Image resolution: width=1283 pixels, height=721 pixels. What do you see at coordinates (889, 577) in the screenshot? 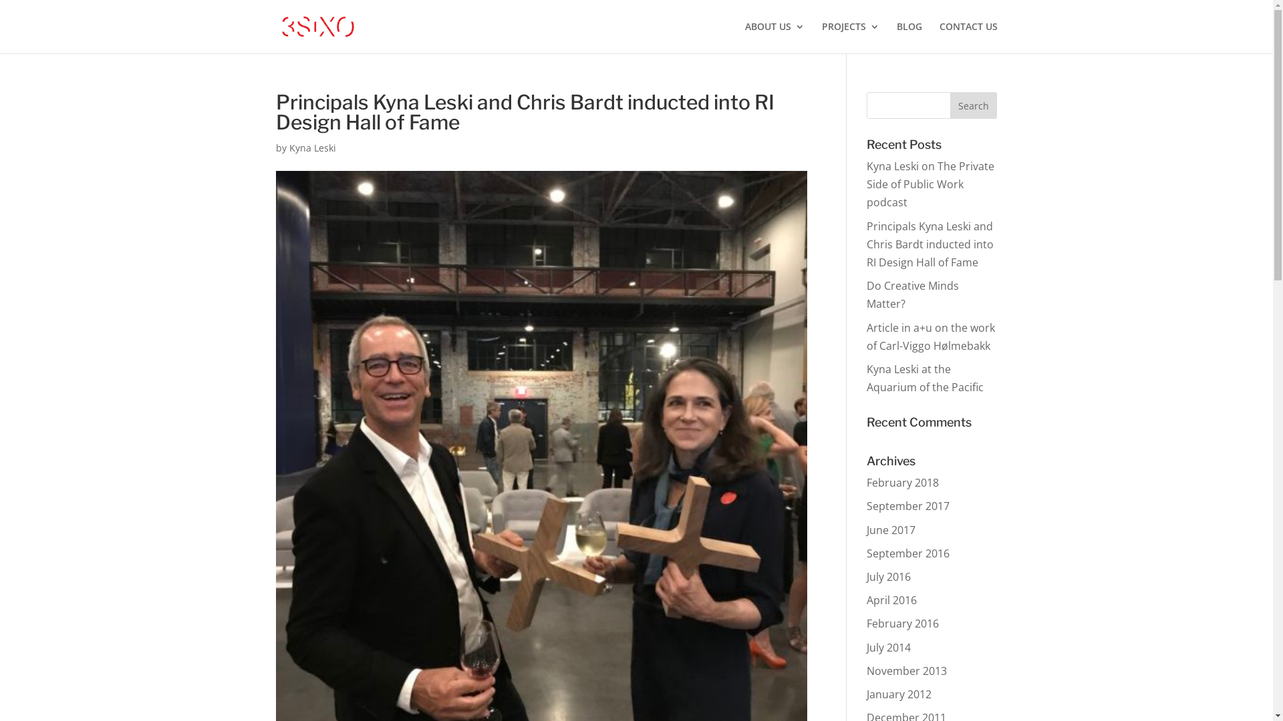
I see `July 2016` at bounding box center [889, 577].